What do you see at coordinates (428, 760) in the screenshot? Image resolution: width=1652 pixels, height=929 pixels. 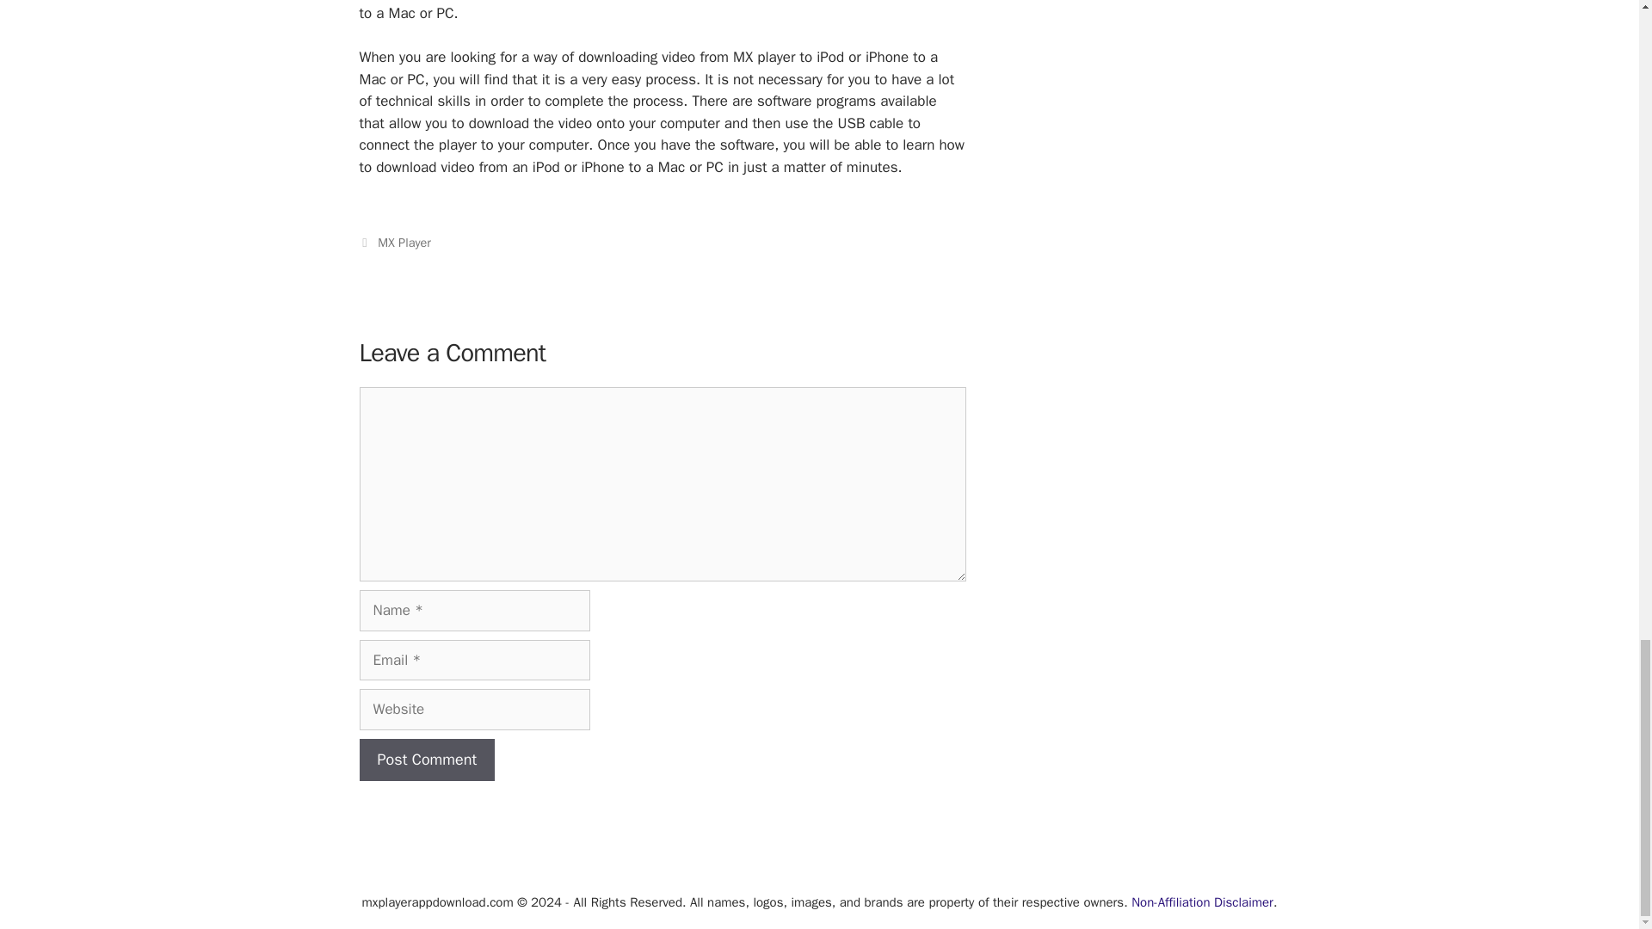 I see `Post Comment` at bounding box center [428, 760].